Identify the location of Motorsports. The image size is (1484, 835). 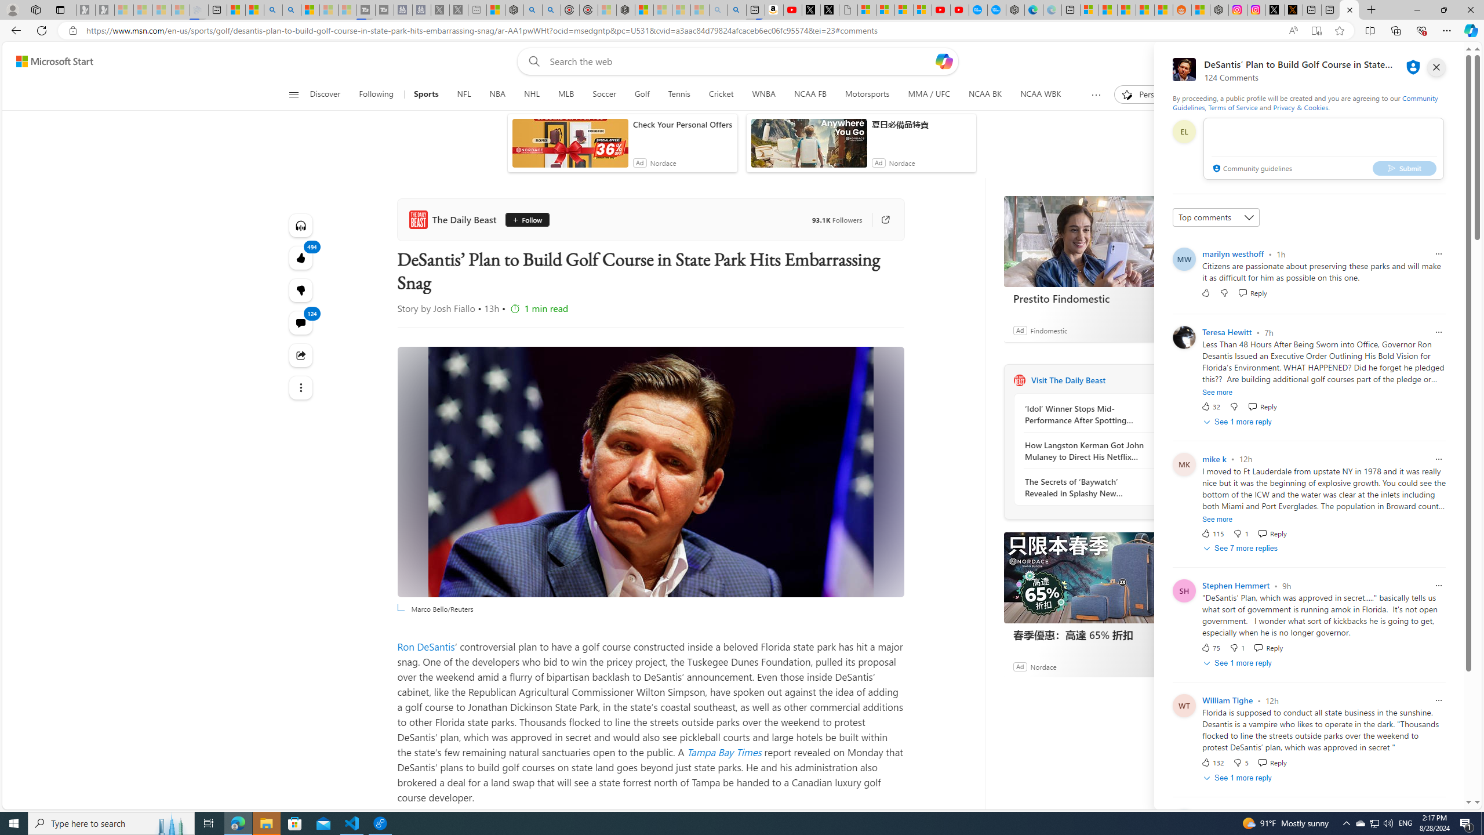
(868, 95).